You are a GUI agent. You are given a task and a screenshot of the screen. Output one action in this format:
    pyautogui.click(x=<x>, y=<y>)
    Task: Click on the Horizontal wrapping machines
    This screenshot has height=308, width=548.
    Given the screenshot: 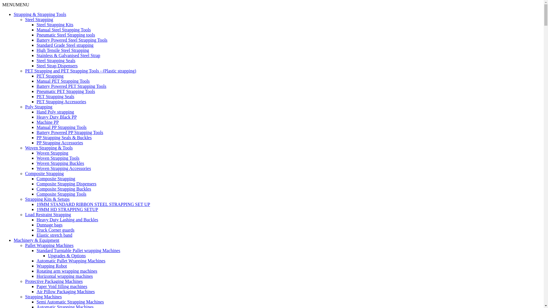 What is the action you would take?
    pyautogui.click(x=65, y=276)
    